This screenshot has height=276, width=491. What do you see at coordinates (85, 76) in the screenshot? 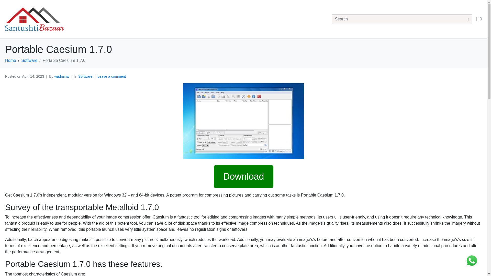
I see `Software` at bounding box center [85, 76].